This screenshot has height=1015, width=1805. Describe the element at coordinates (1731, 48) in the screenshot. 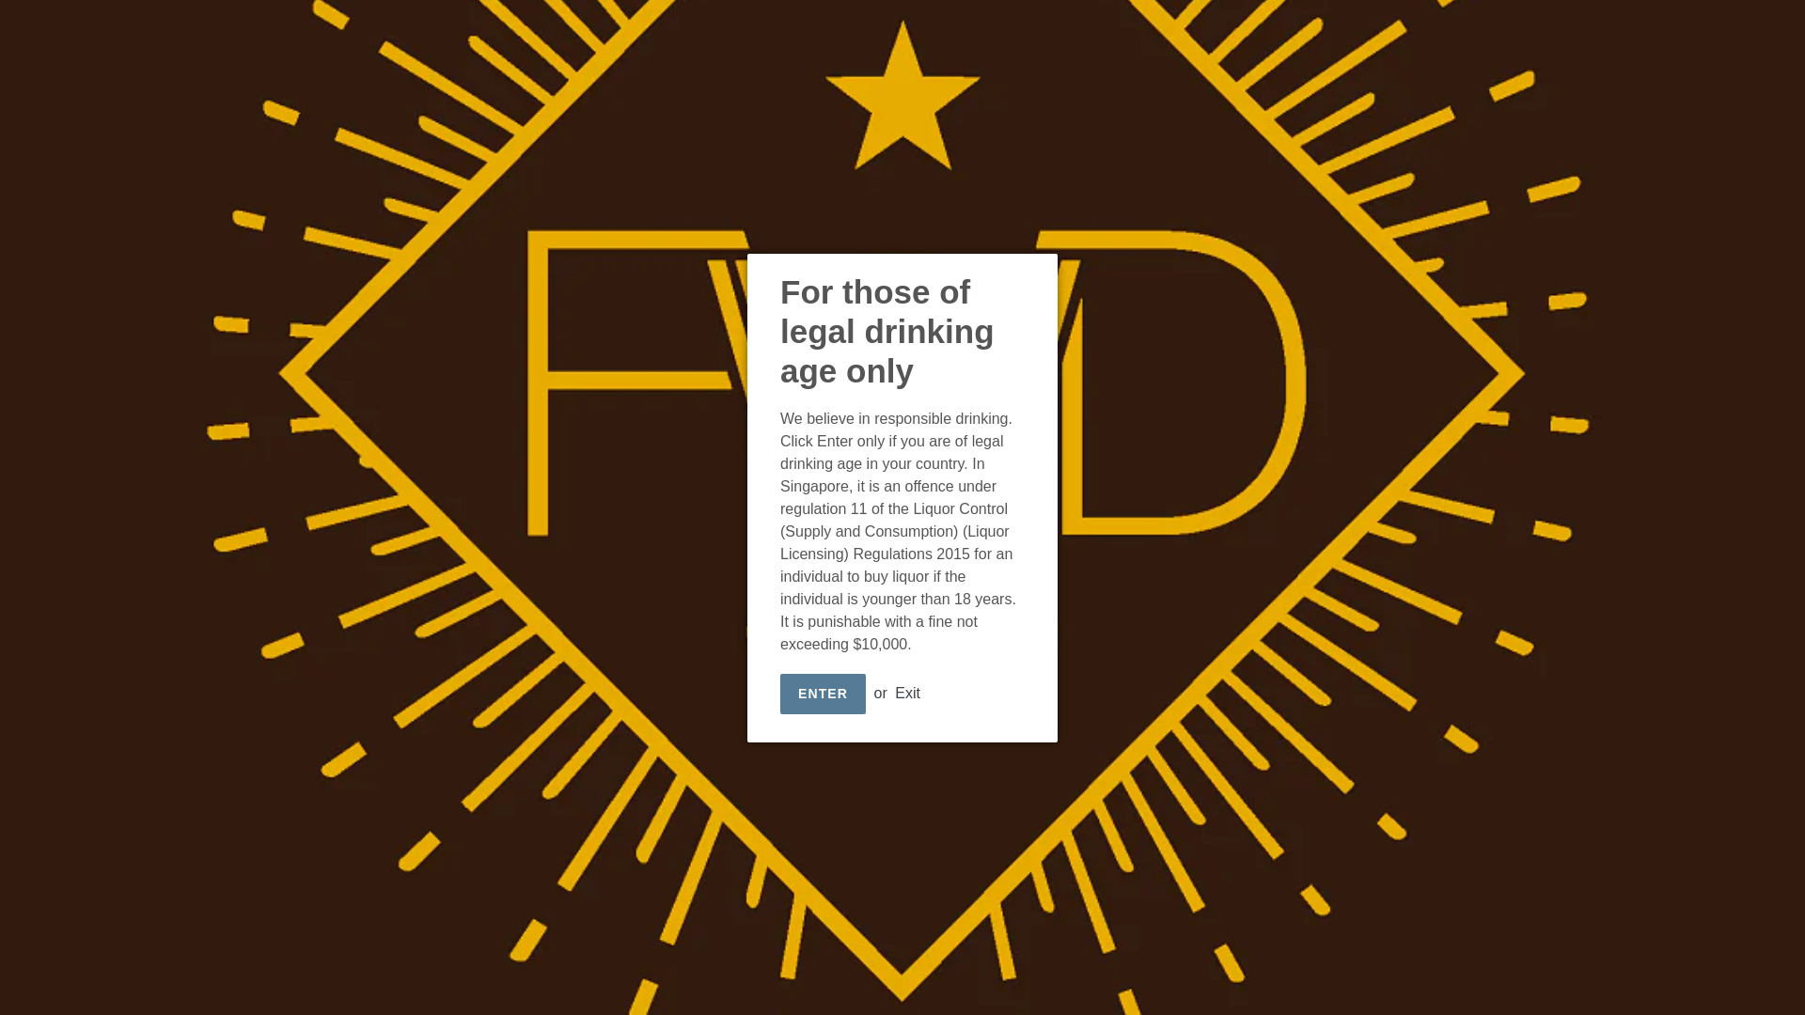

I see `Cart` at that location.